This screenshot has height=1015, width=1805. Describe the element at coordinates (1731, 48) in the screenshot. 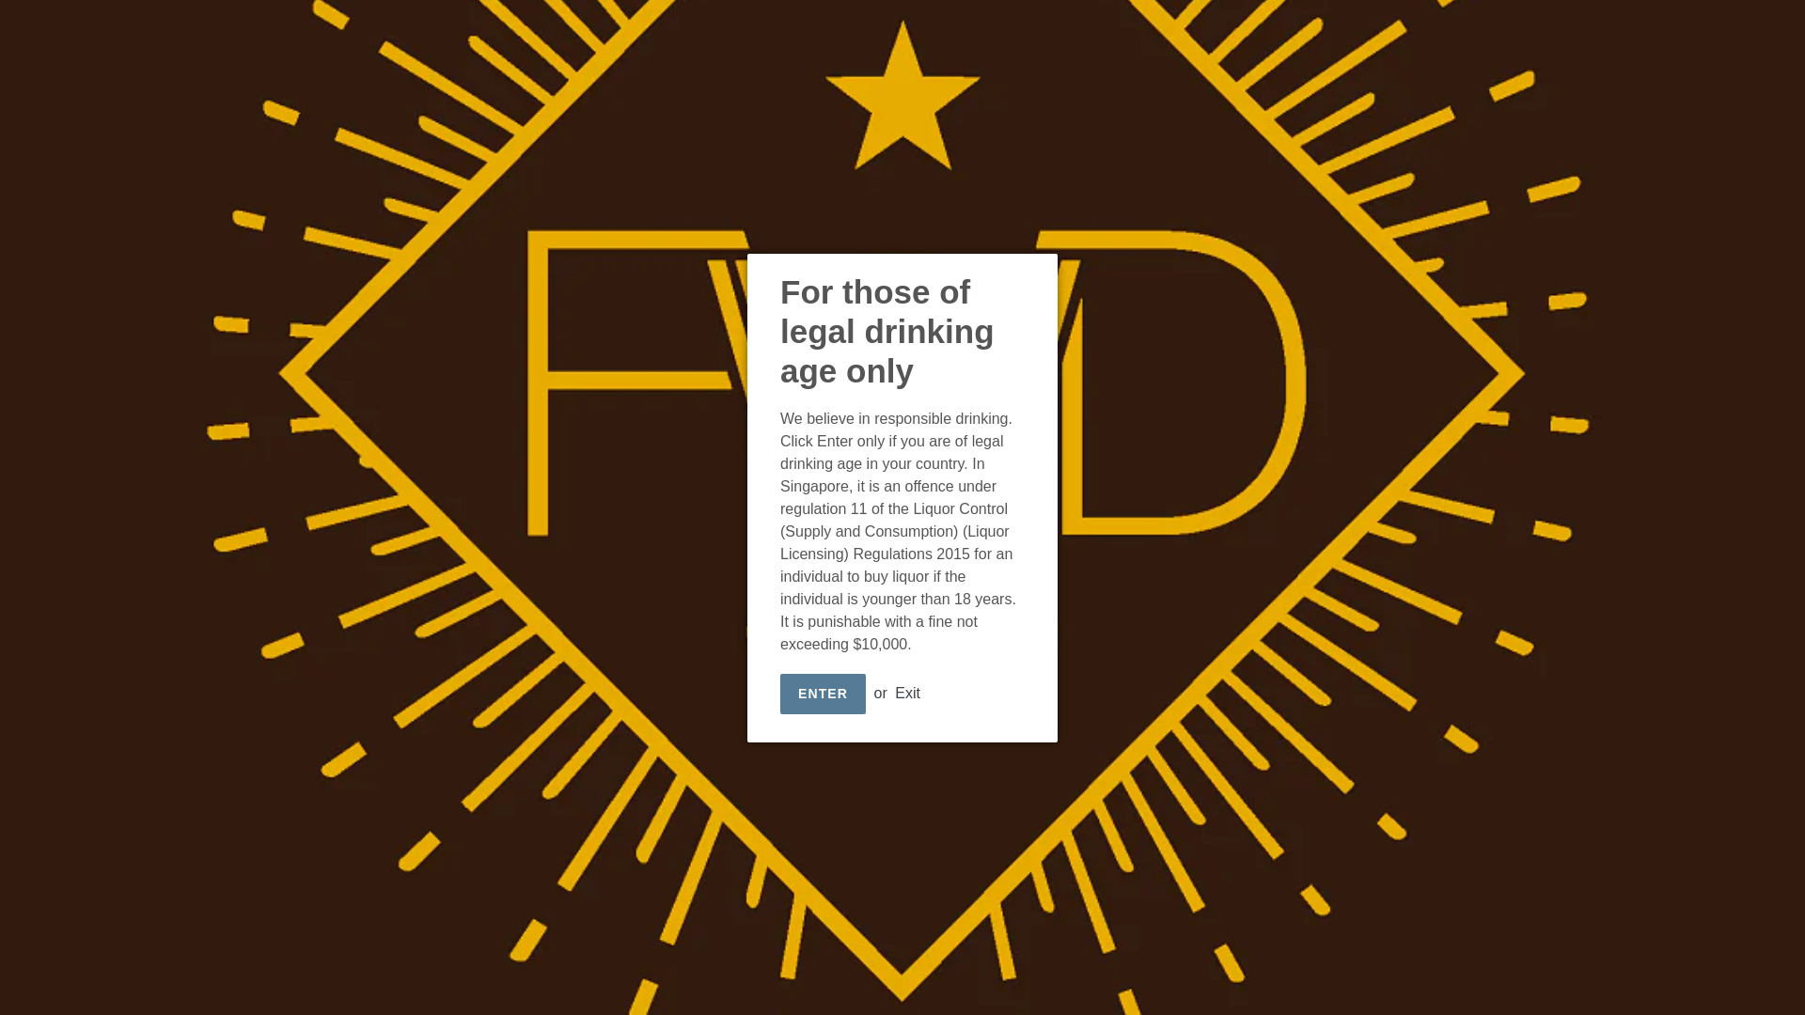

I see `Cart` at that location.